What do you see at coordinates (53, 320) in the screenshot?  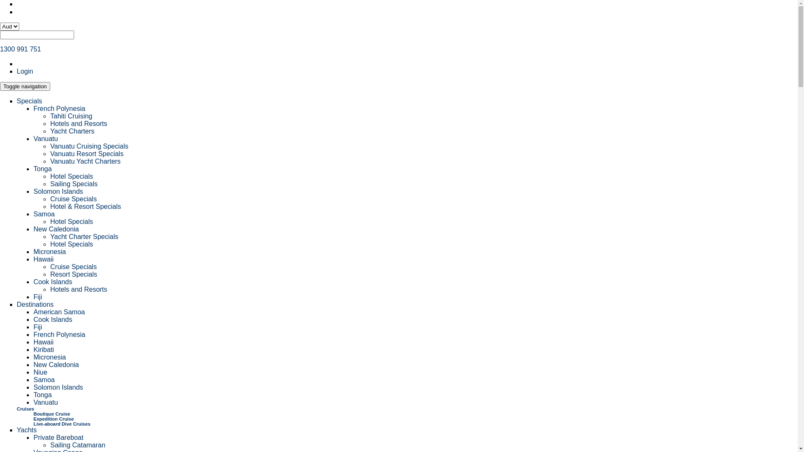 I see `Cook Islands` at bounding box center [53, 320].